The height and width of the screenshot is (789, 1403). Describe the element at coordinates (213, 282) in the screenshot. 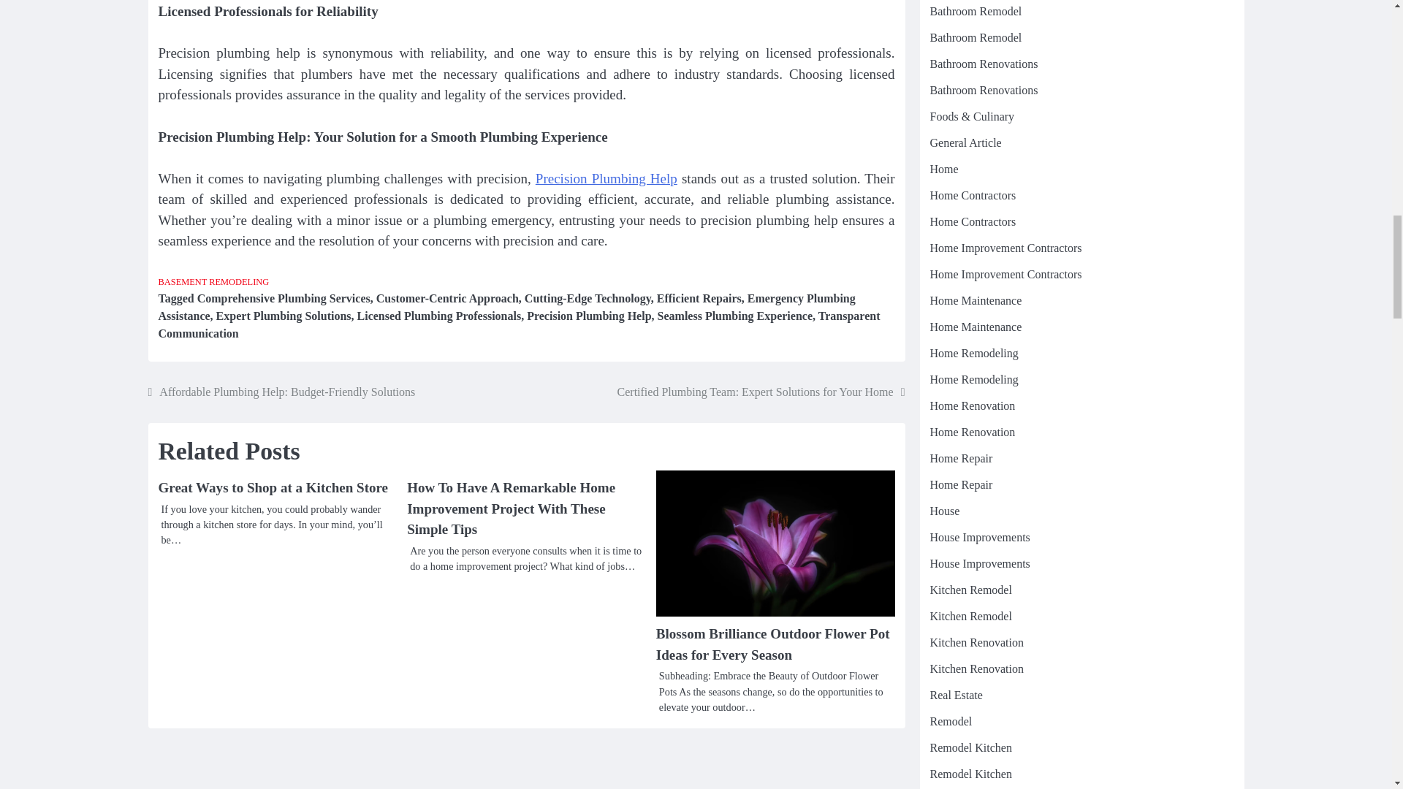

I see `BASEMENT REMODELING` at that location.